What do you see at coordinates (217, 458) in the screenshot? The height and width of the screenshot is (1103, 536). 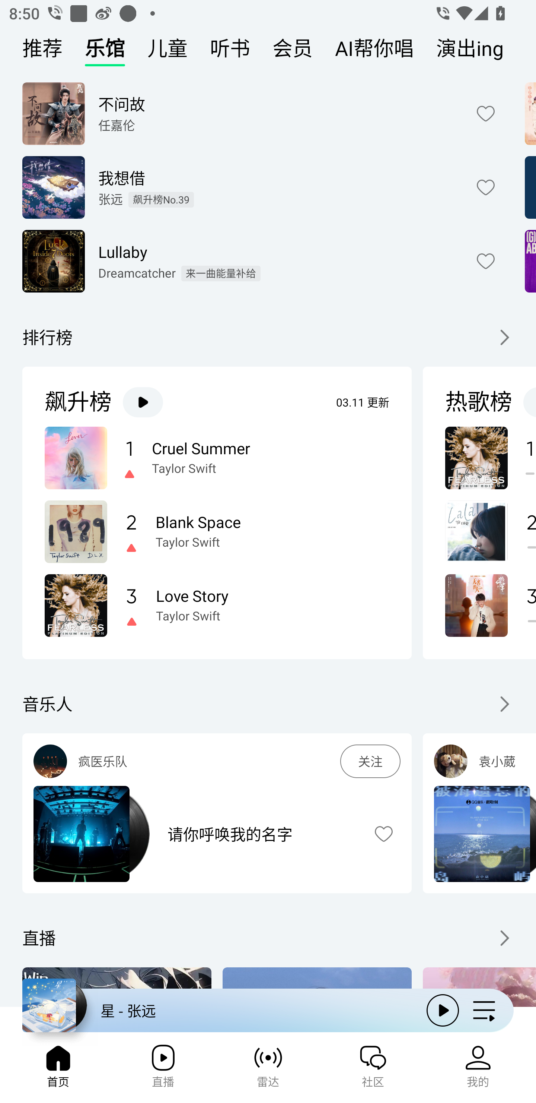 I see `1 Cruel Summer Taylor Swift` at bounding box center [217, 458].